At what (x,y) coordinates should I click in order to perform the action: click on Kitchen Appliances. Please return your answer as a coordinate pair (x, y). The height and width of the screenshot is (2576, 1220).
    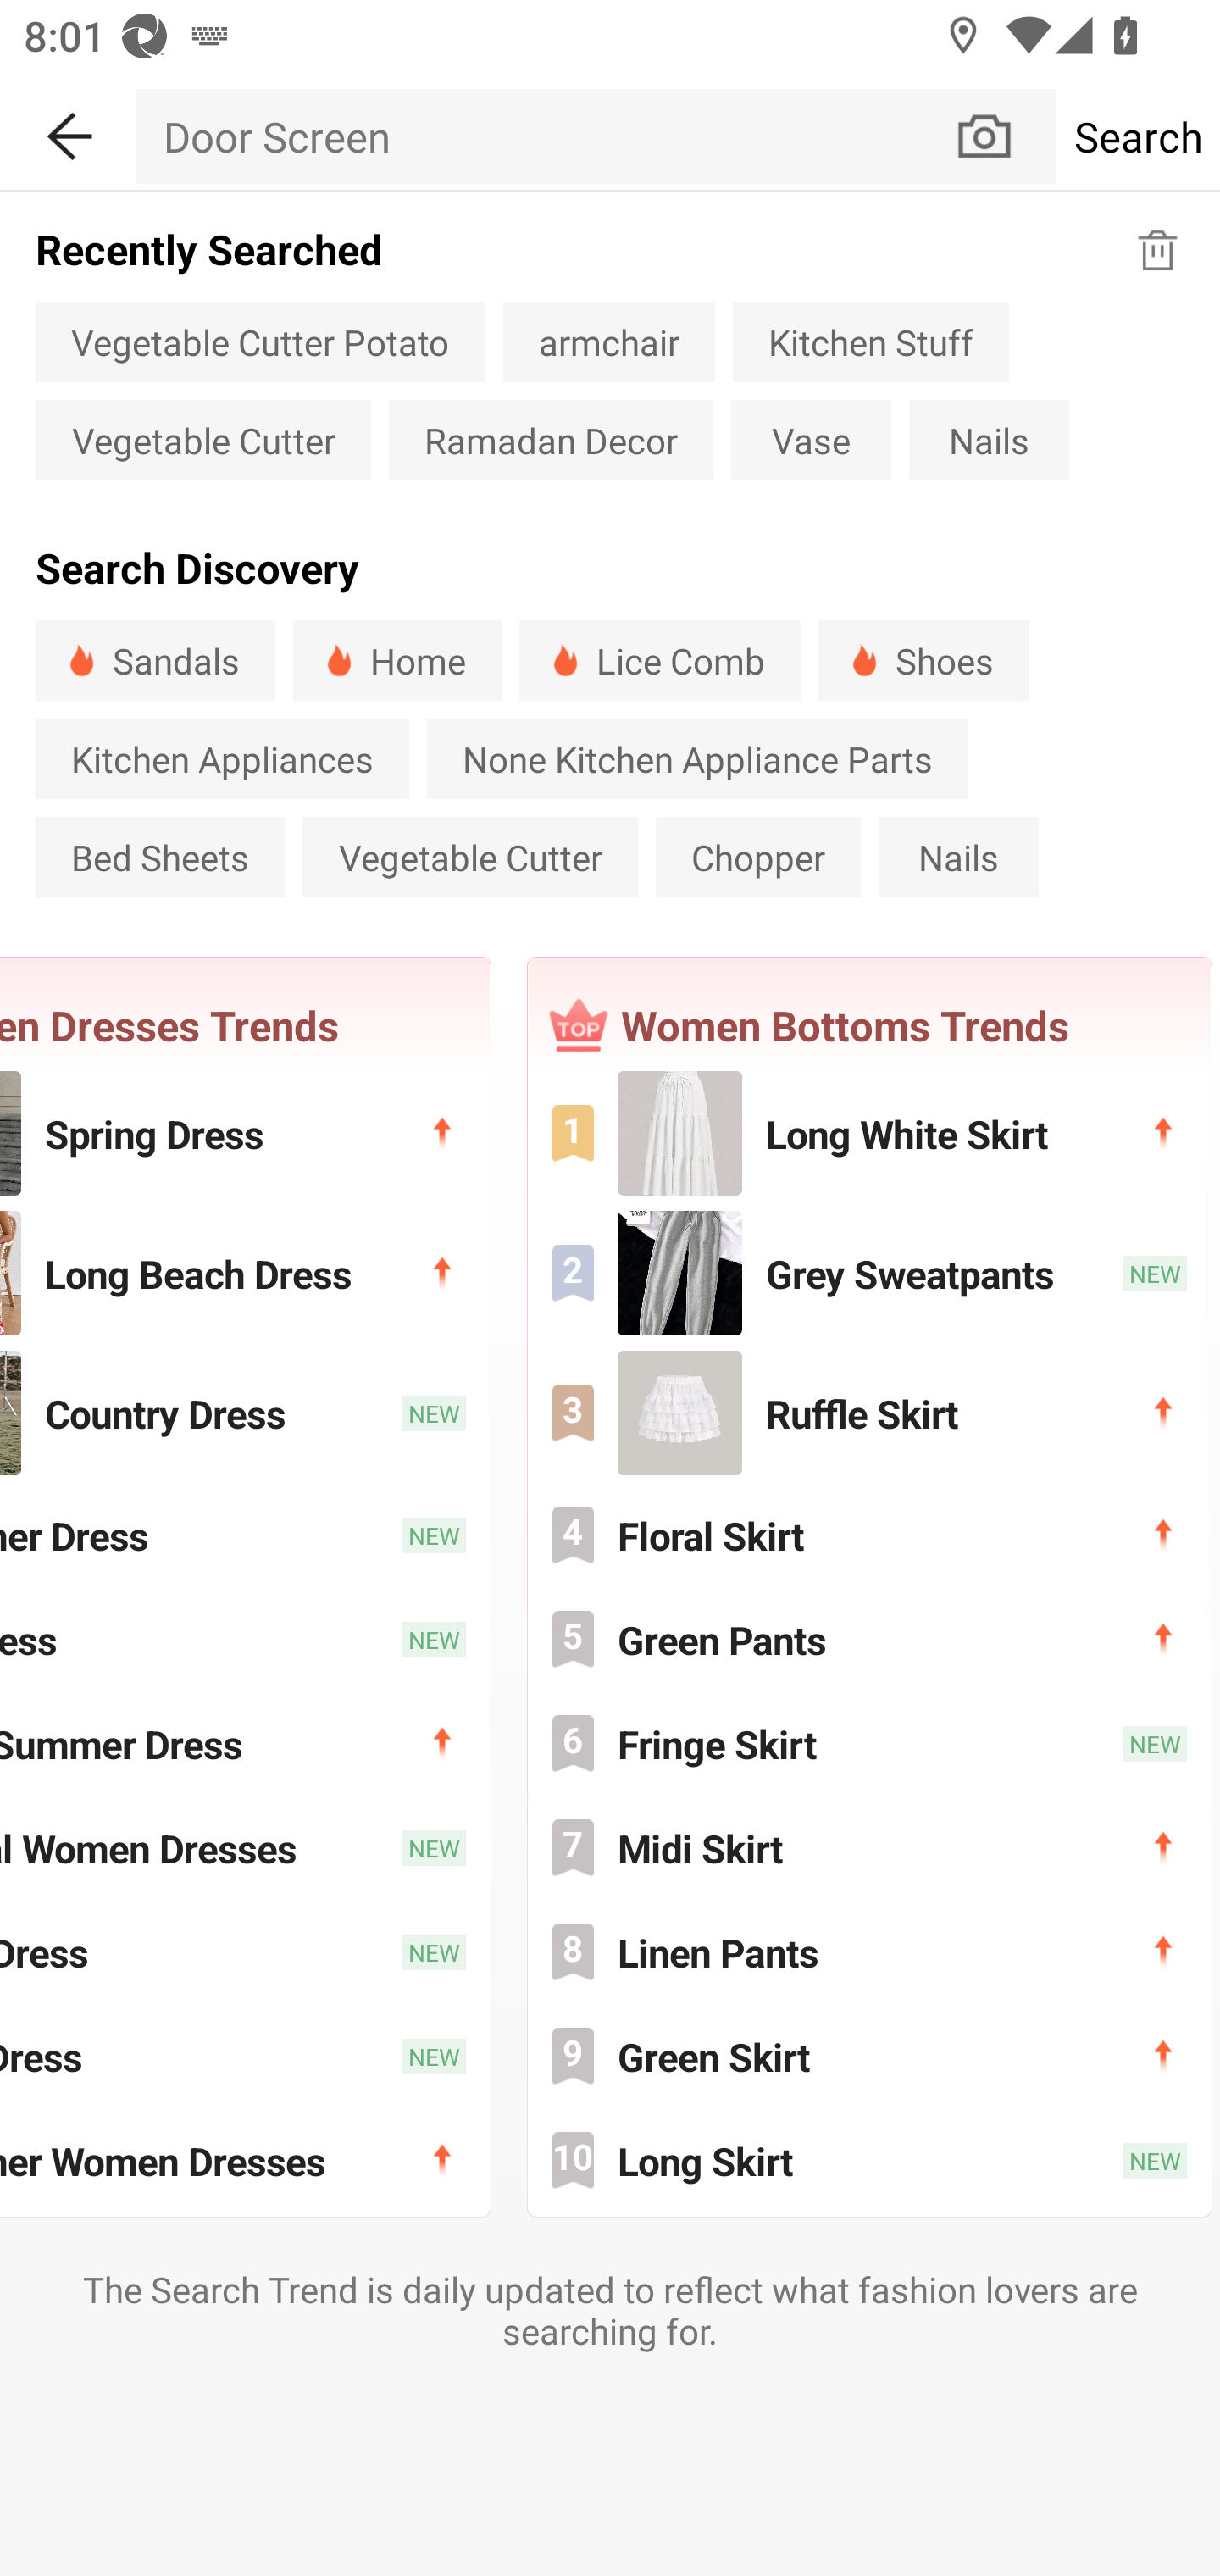
    Looking at the image, I should click on (222, 758).